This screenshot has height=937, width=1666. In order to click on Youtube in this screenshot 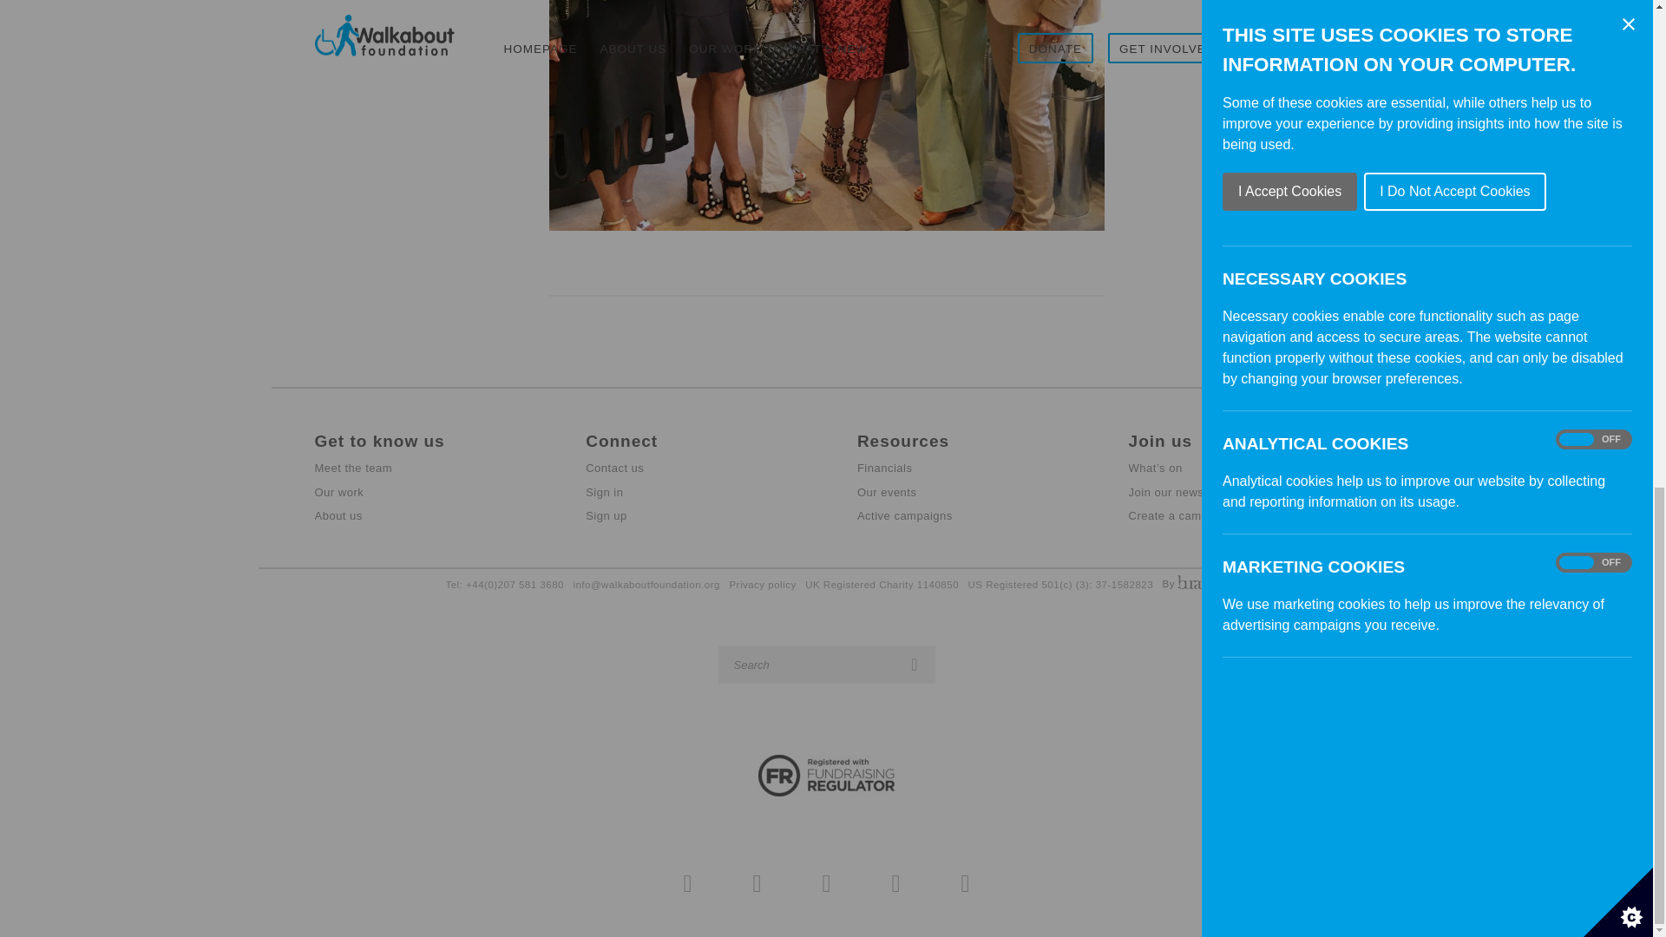, I will do `click(895, 883)`.